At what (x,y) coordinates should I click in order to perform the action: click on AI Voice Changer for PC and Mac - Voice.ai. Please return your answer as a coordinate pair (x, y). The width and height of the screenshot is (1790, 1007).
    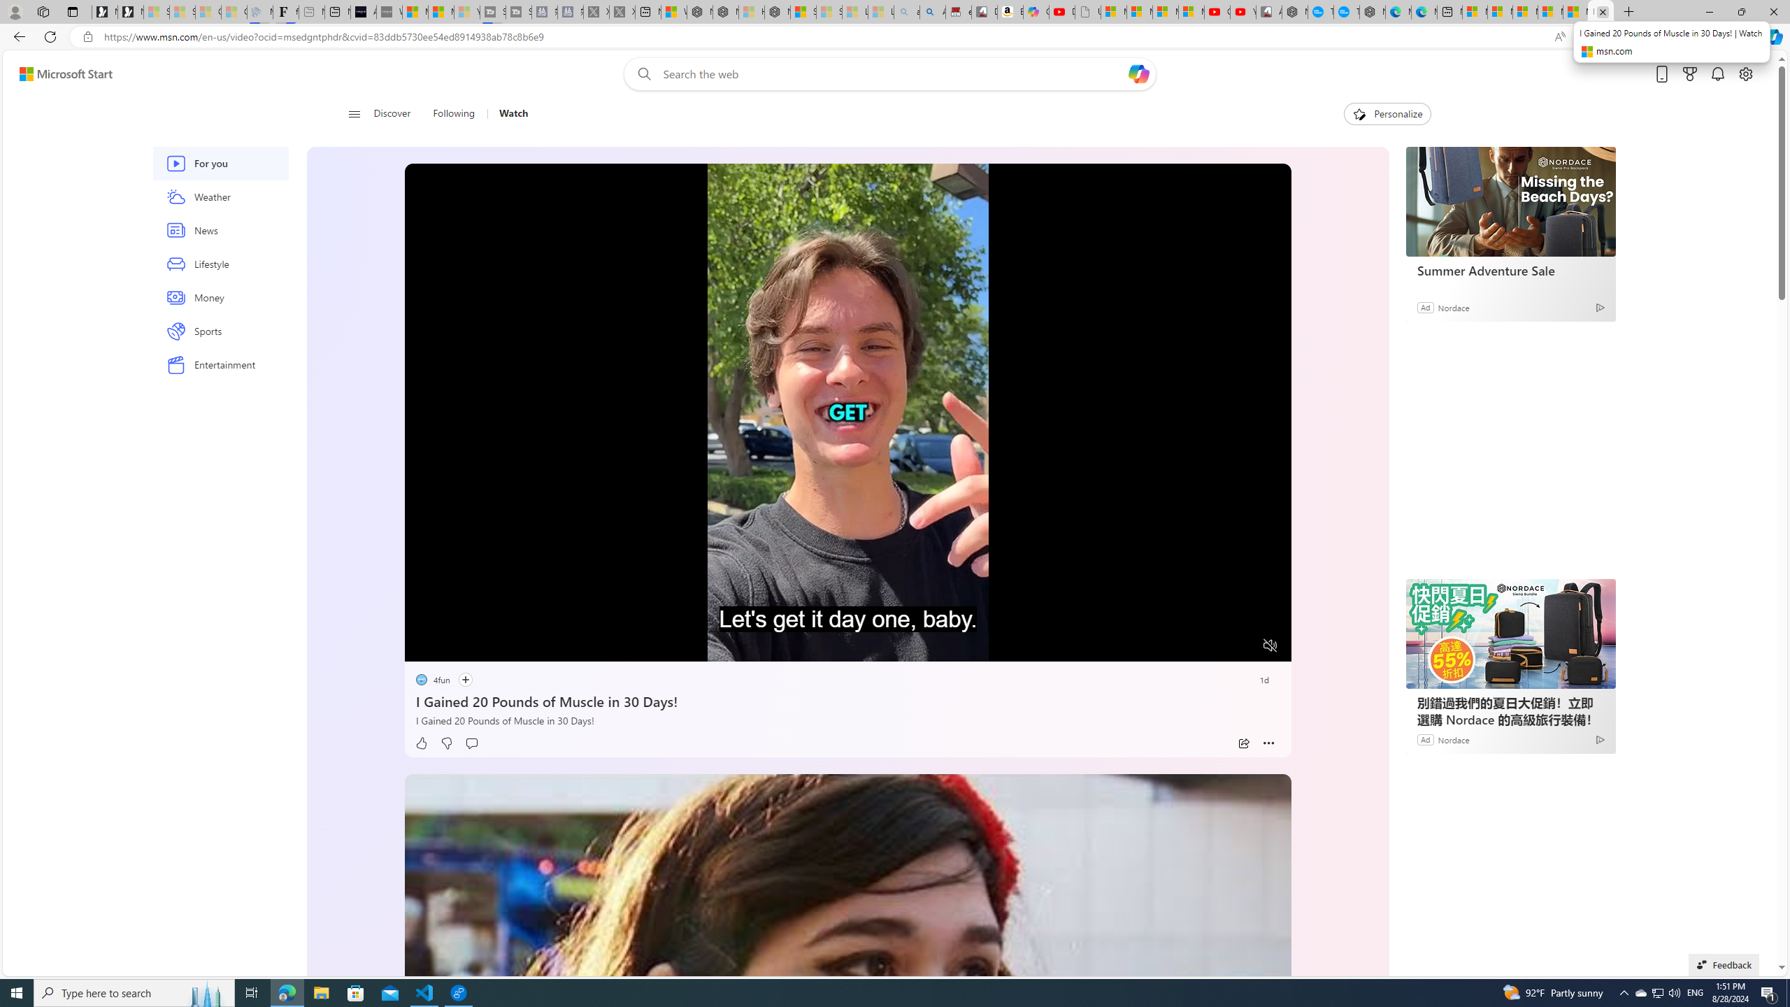
    Looking at the image, I should click on (364, 12).